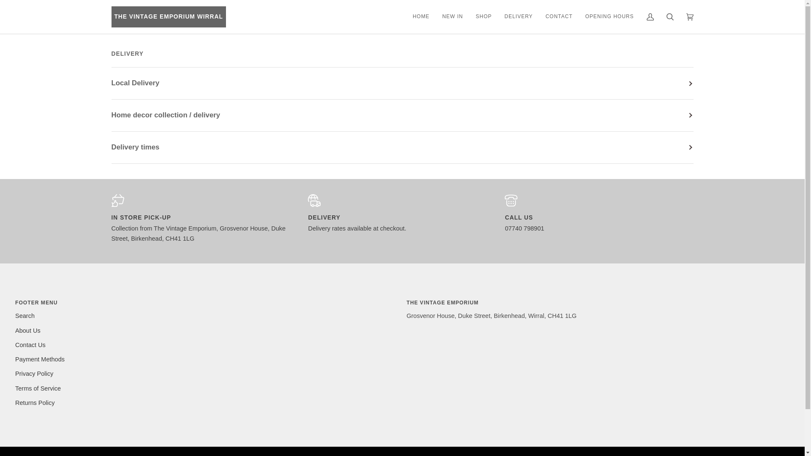 The image size is (811, 456). Describe the element at coordinates (650, 17) in the screenshot. I see `MY ACCOUNT` at that location.